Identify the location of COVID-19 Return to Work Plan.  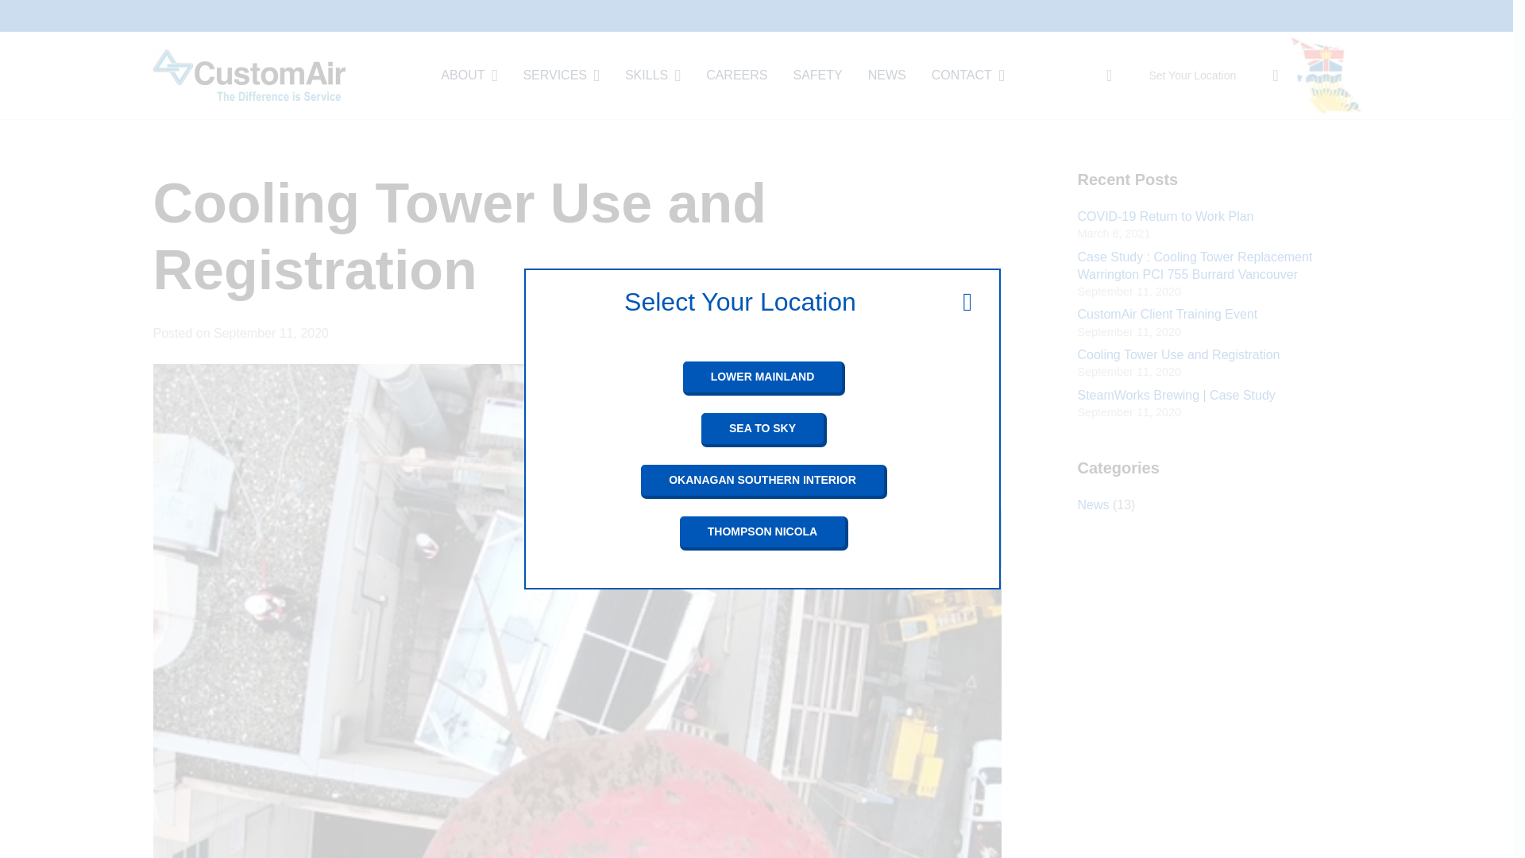
(1164, 216).